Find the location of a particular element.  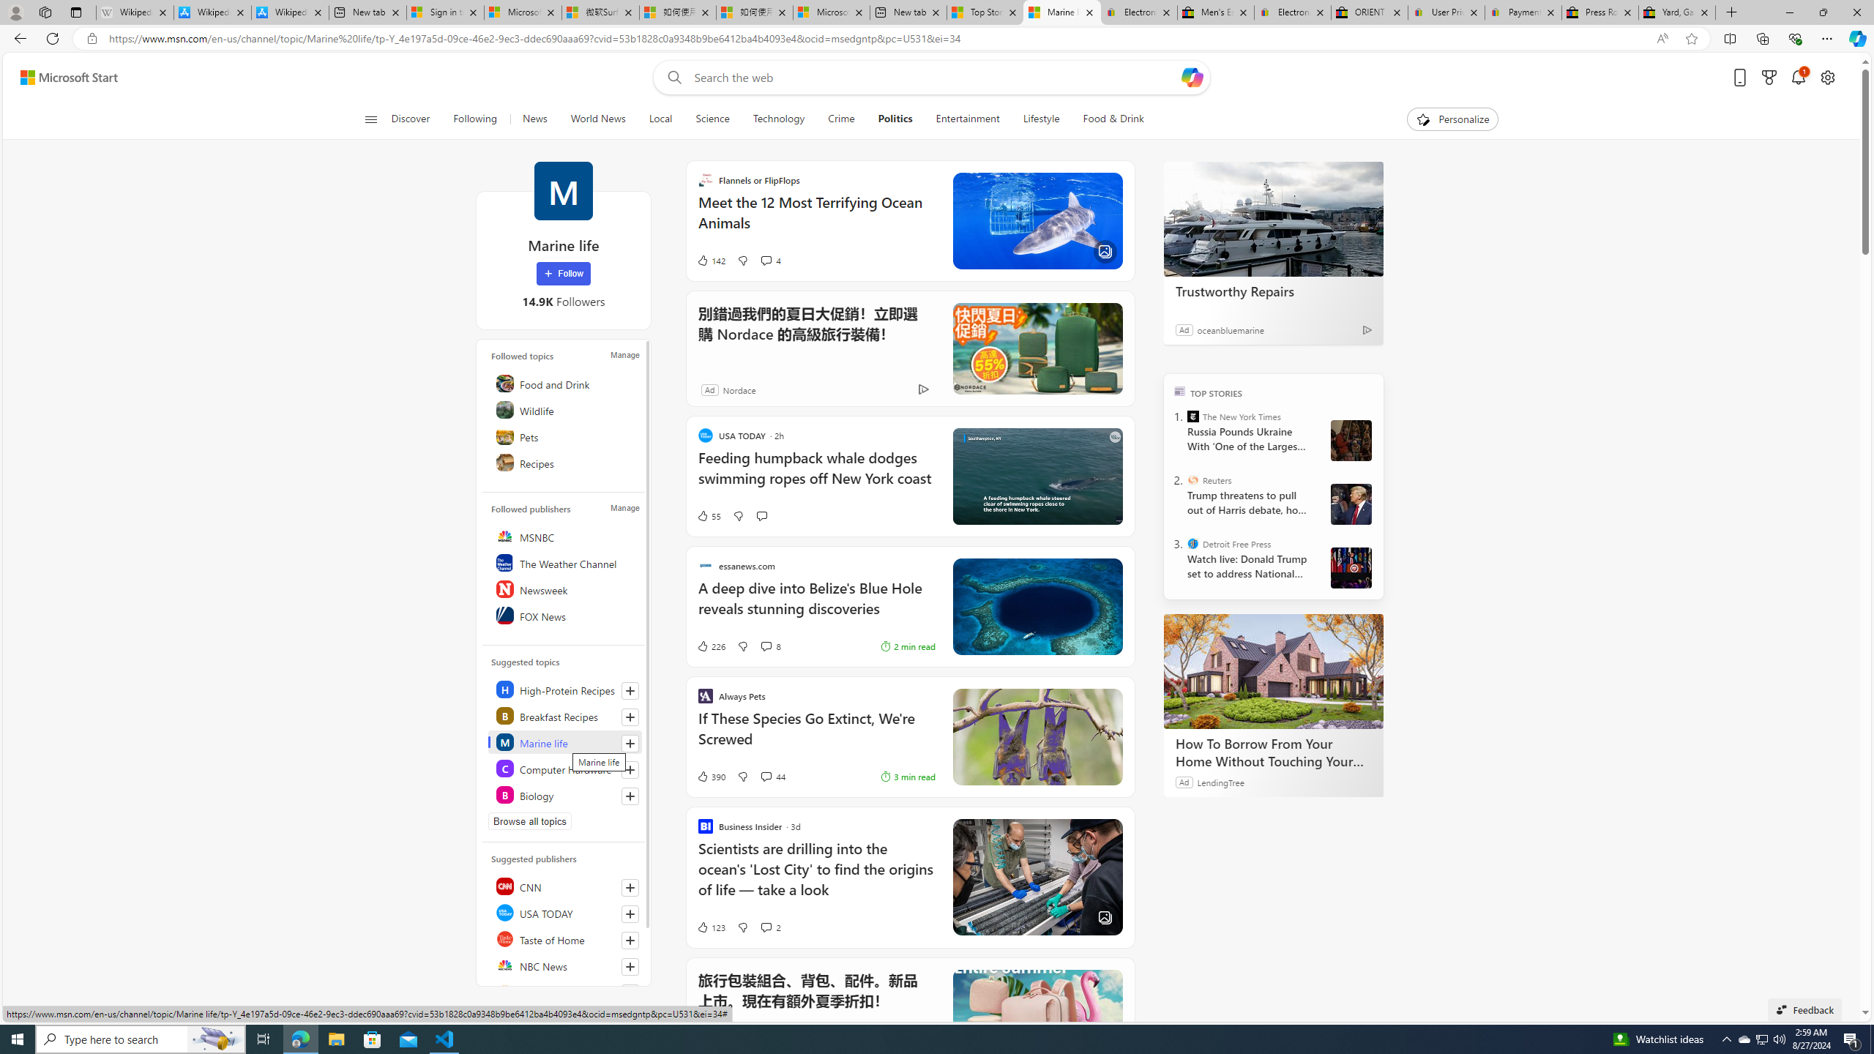

Taste of Home is located at coordinates (566, 938).